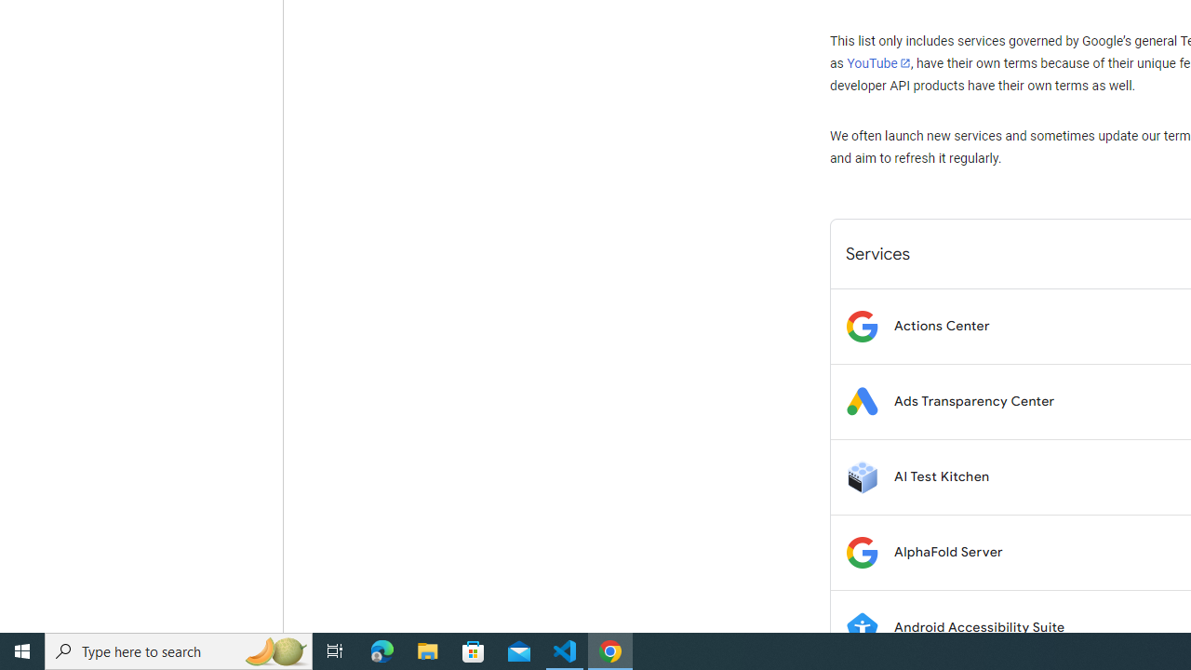 Image resolution: width=1191 pixels, height=670 pixels. What do you see at coordinates (862, 627) in the screenshot?
I see `Logo for Android Accessibility Suite` at bounding box center [862, 627].